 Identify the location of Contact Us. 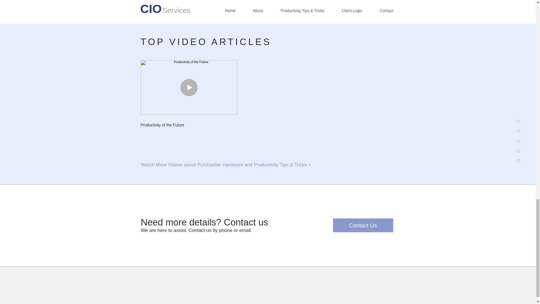
(363, 225).